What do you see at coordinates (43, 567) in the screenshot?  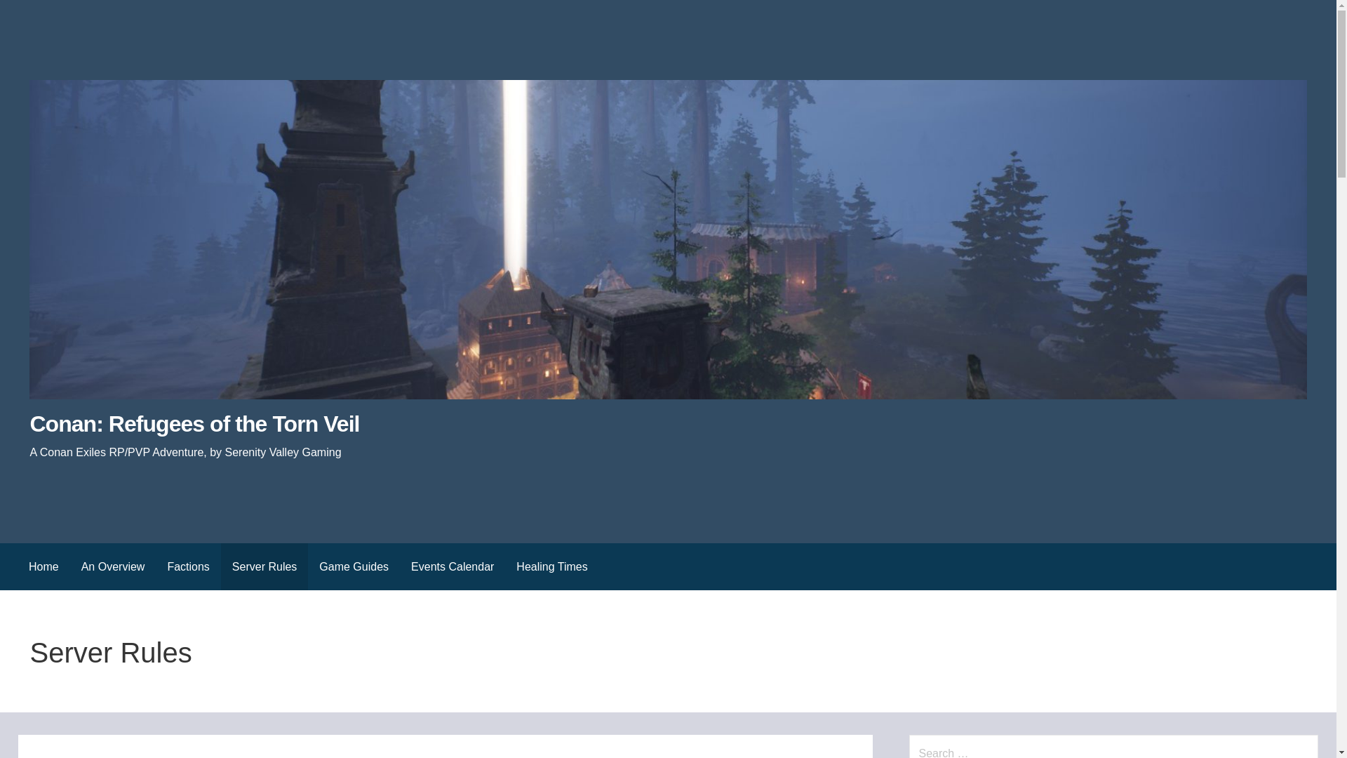 I see `Home` at bounding box center [43, 567].